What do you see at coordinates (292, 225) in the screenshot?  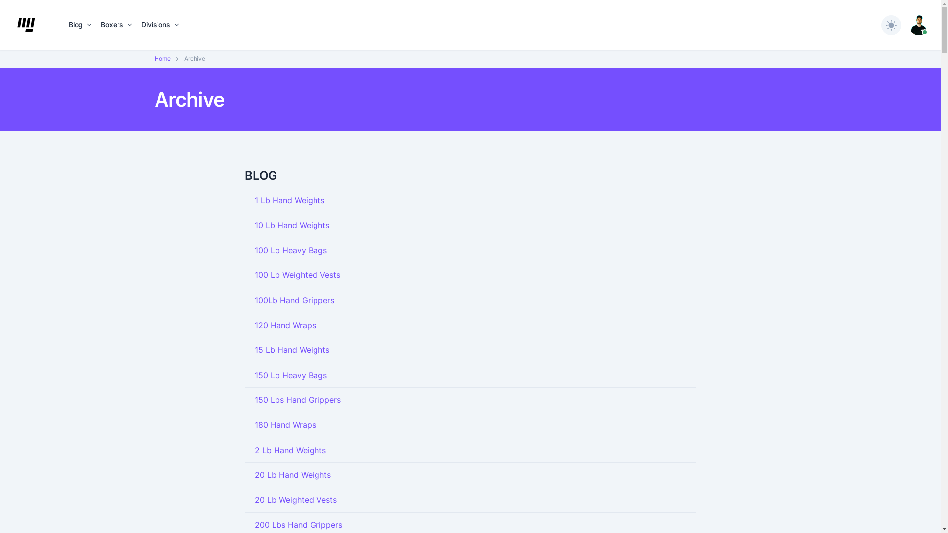 I see `10 Lb Hand Weights` at bounding box center [292, 225].